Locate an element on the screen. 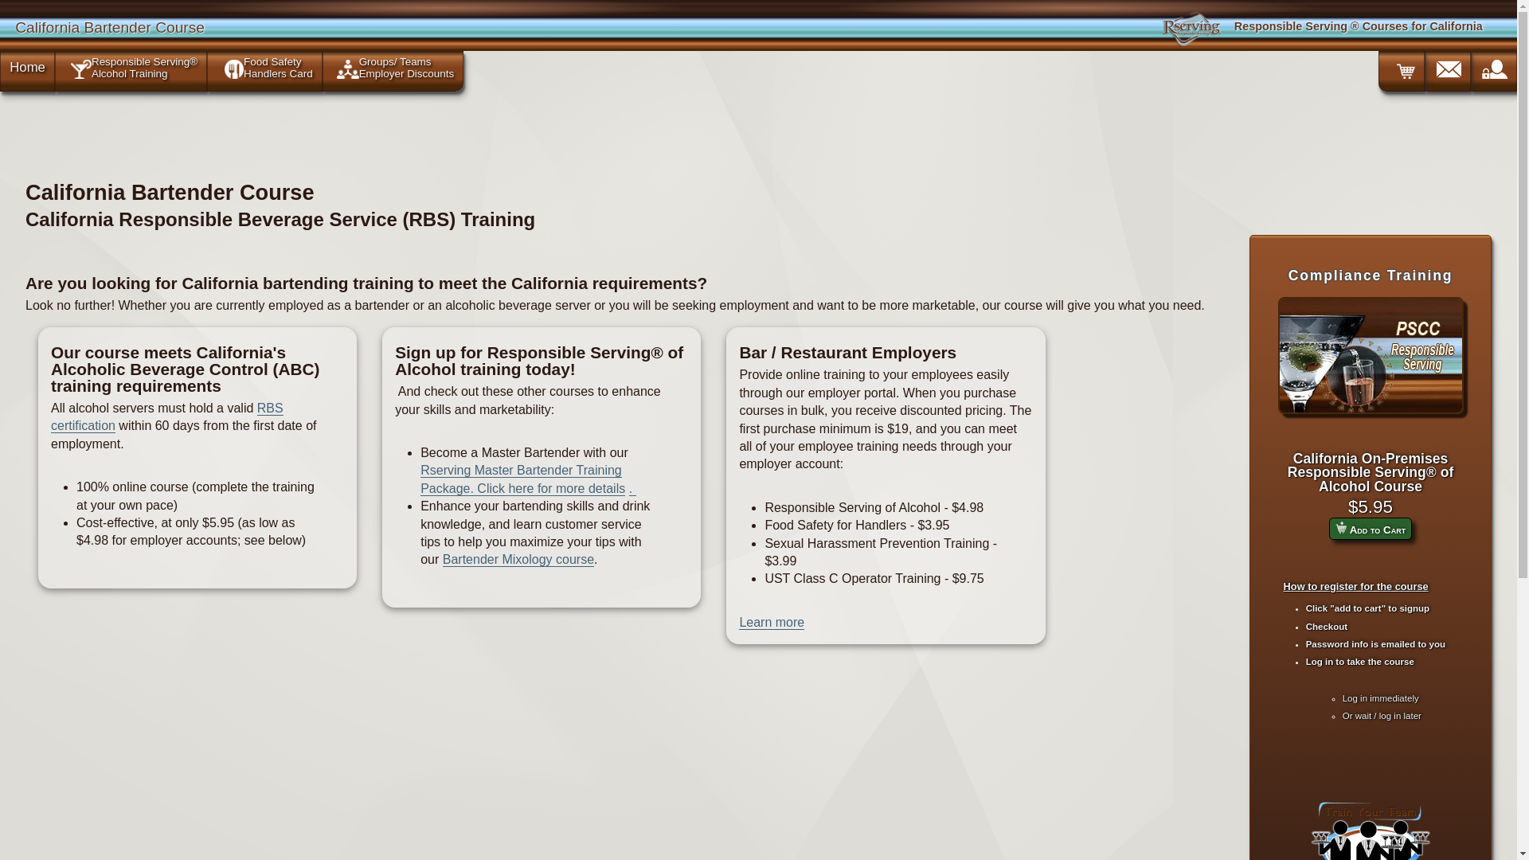 Image resolution: width=1529 pixels, height=860 pixels. Learn more is located at coordinates (771, 623).